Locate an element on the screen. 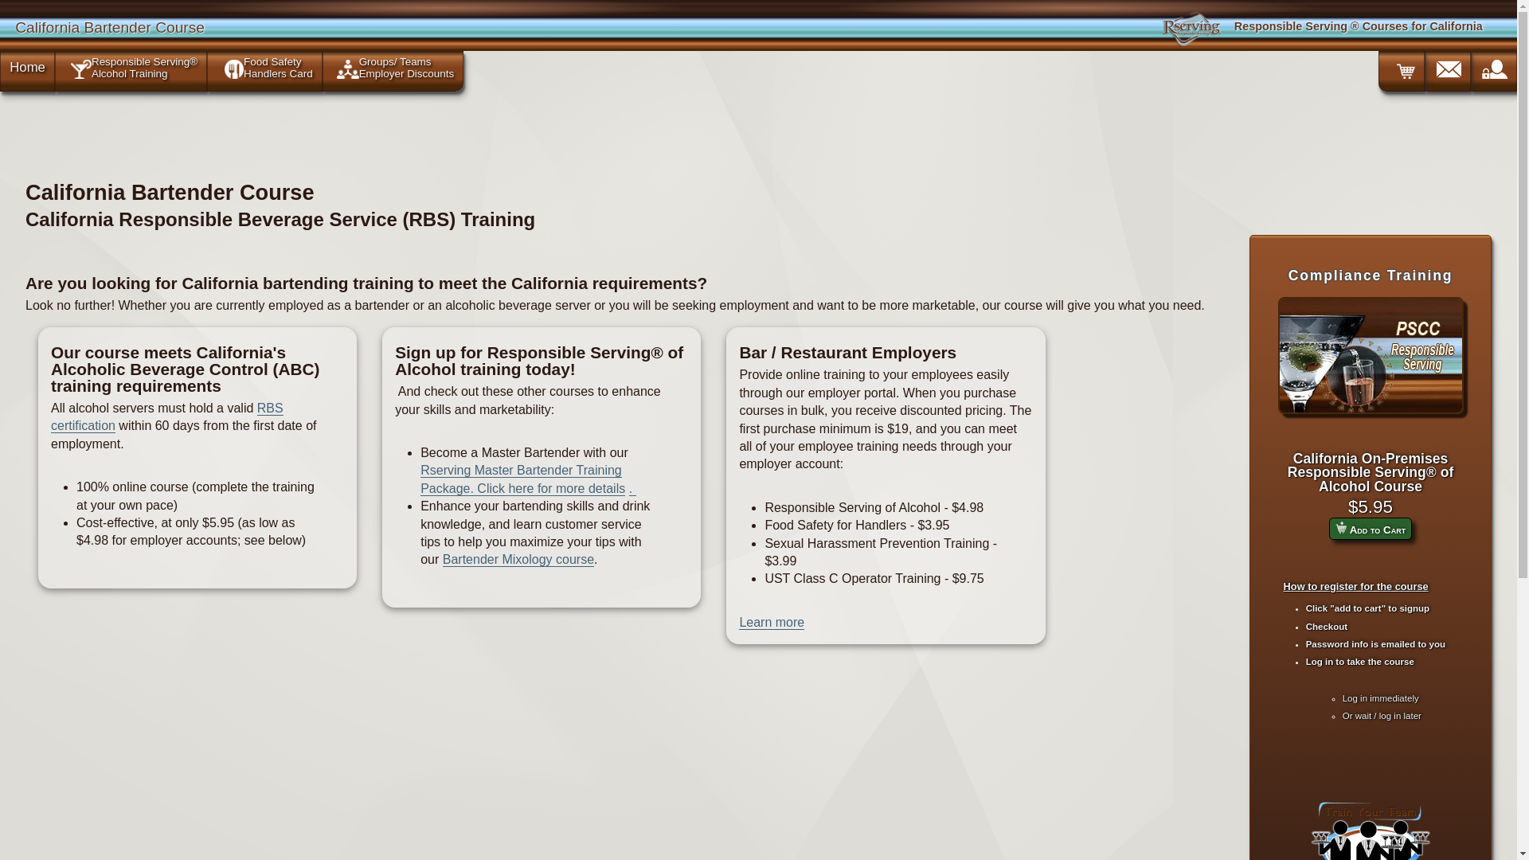 Image resolution: width=1529 pixels, height=860 pixels. Learn more is located at coordinates (771, 623).